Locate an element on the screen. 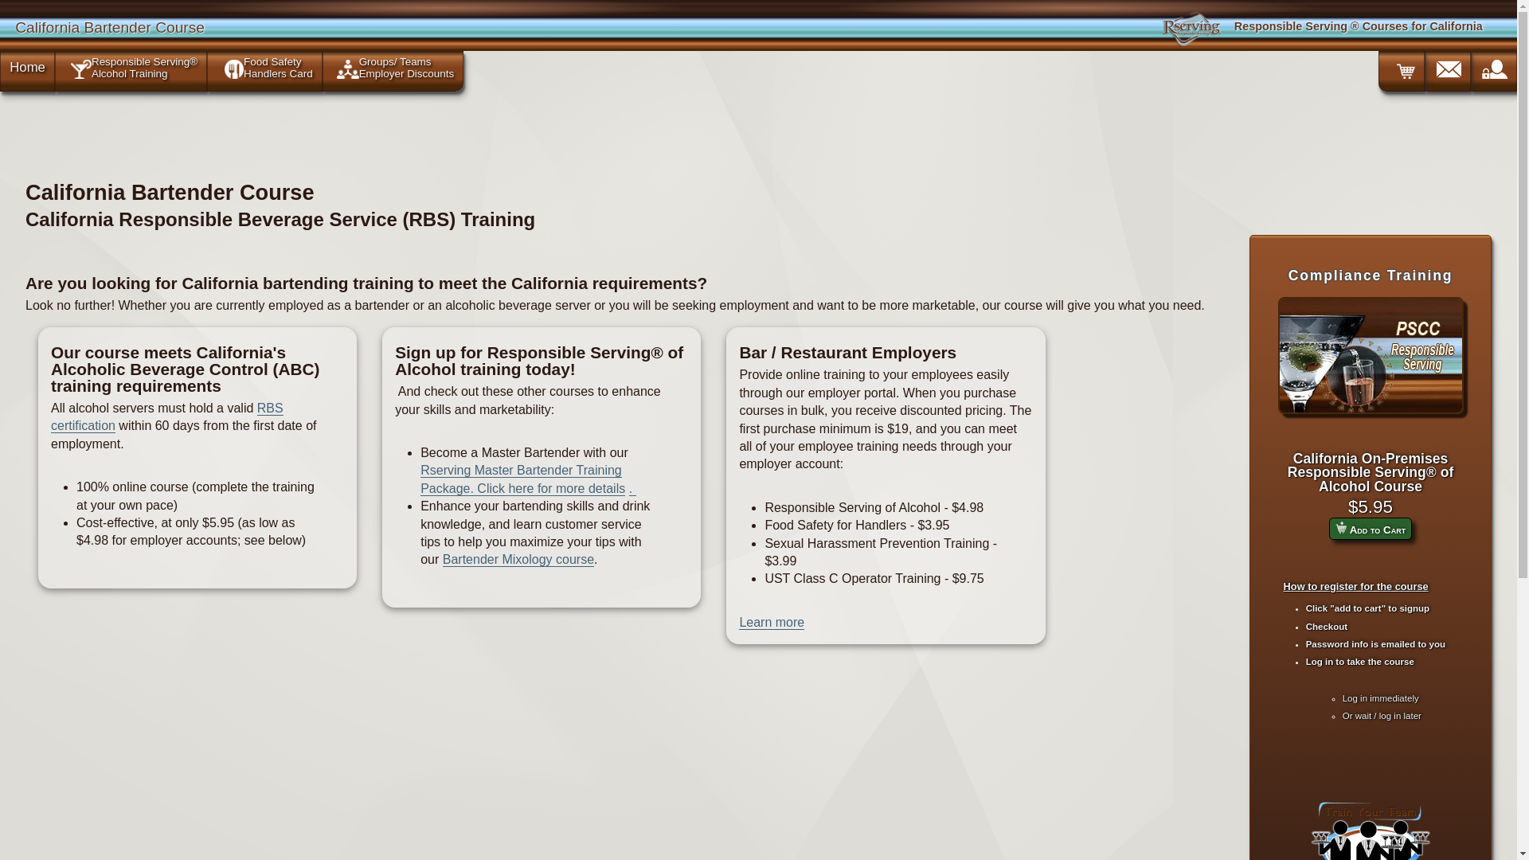 Image resolution: width=1529 pixels, height=860 pixels. Learn more is located at coordinates (771, 623).